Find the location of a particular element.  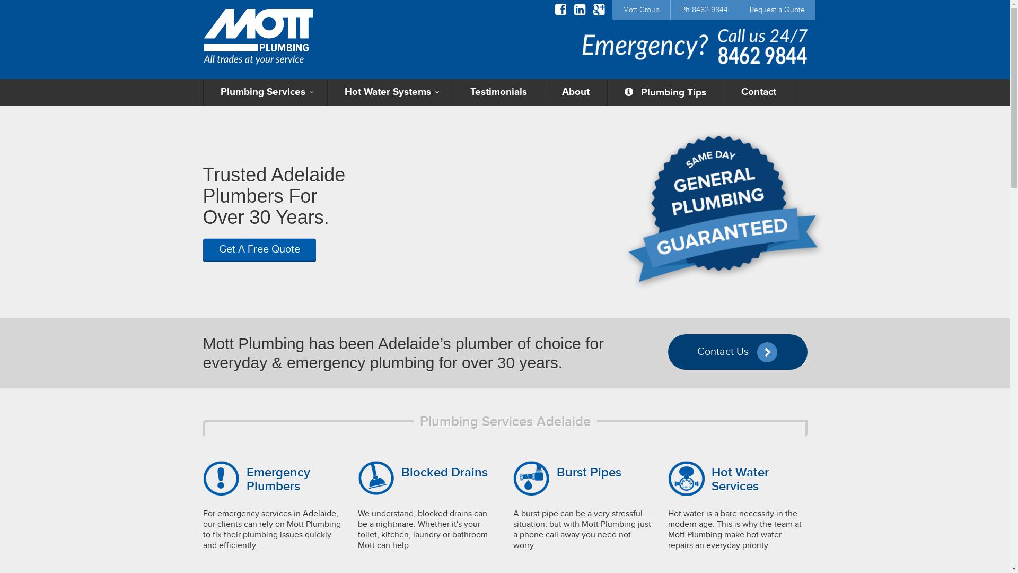

Request a Quote is located at coordinates (777, 10).